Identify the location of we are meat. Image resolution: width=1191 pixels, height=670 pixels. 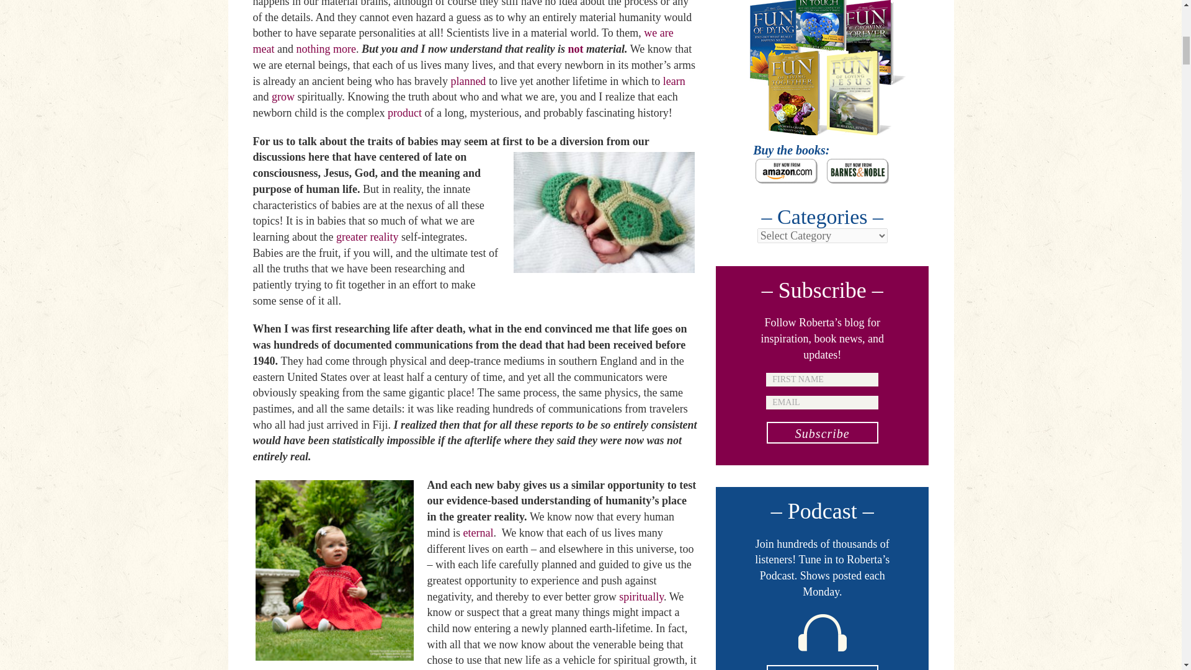
(463, 41).